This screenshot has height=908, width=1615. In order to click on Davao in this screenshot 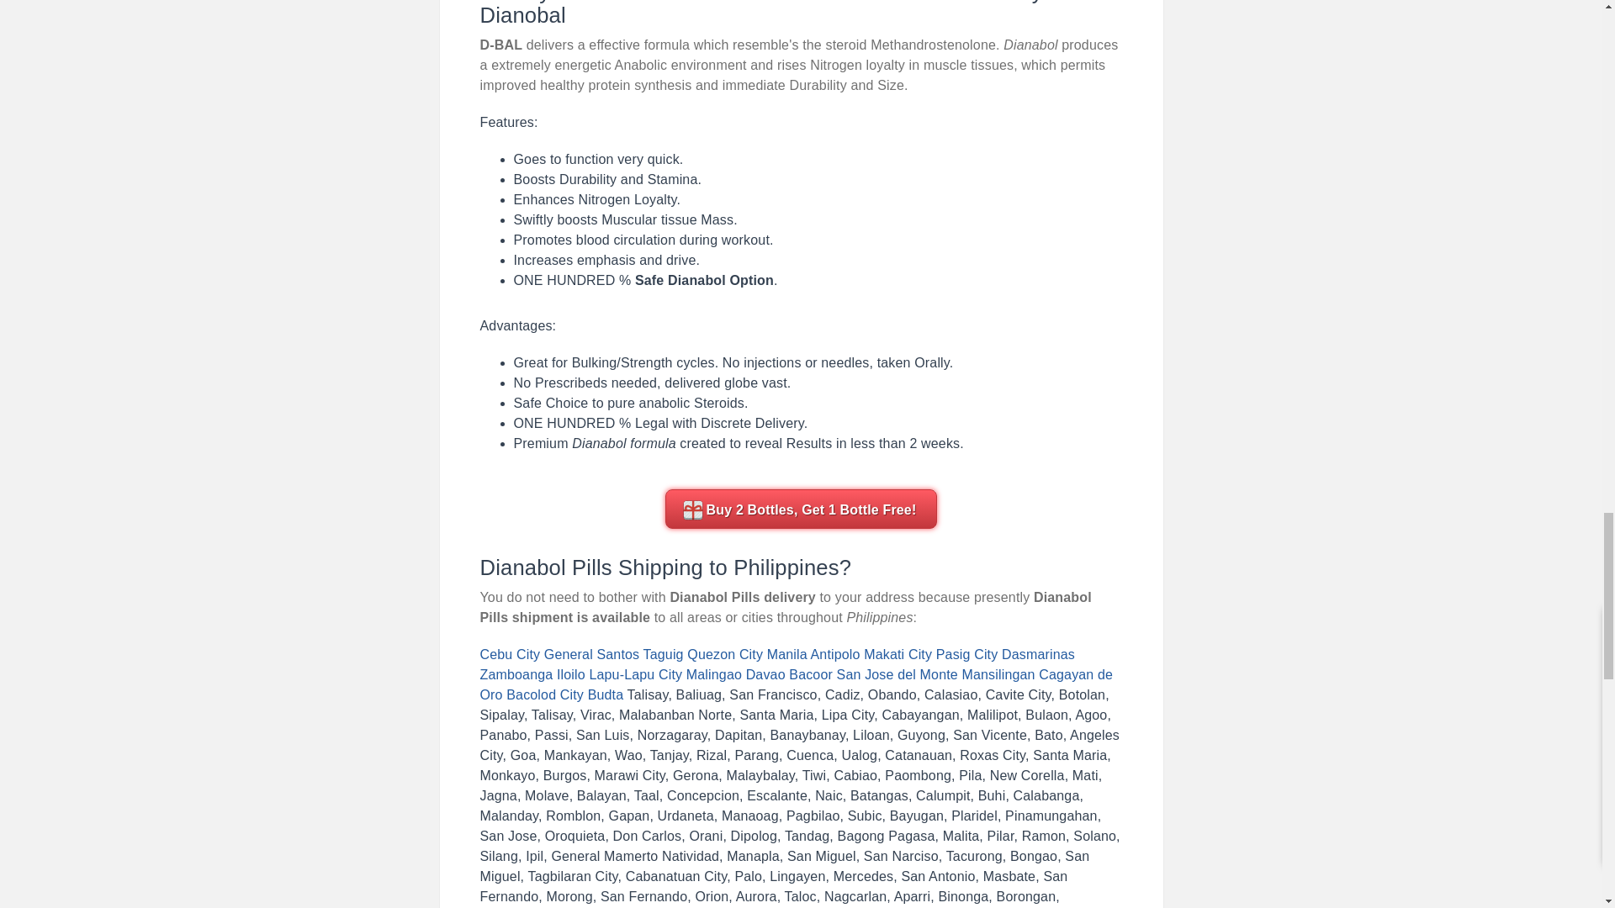, I will do `click(765, 674)`.